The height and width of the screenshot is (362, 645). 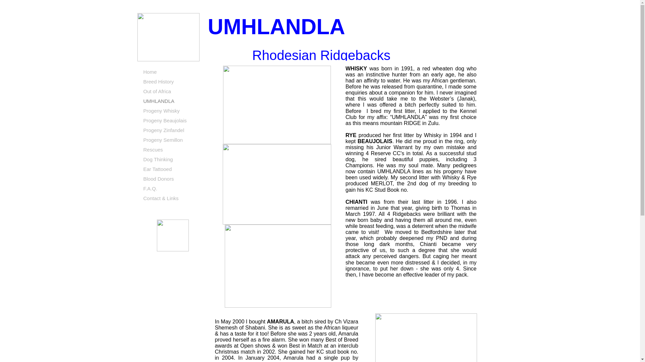 What do you see at coordinates (173, 179) in the screenshot?
I see `Blood Donors` at bounding box center [173, 179].